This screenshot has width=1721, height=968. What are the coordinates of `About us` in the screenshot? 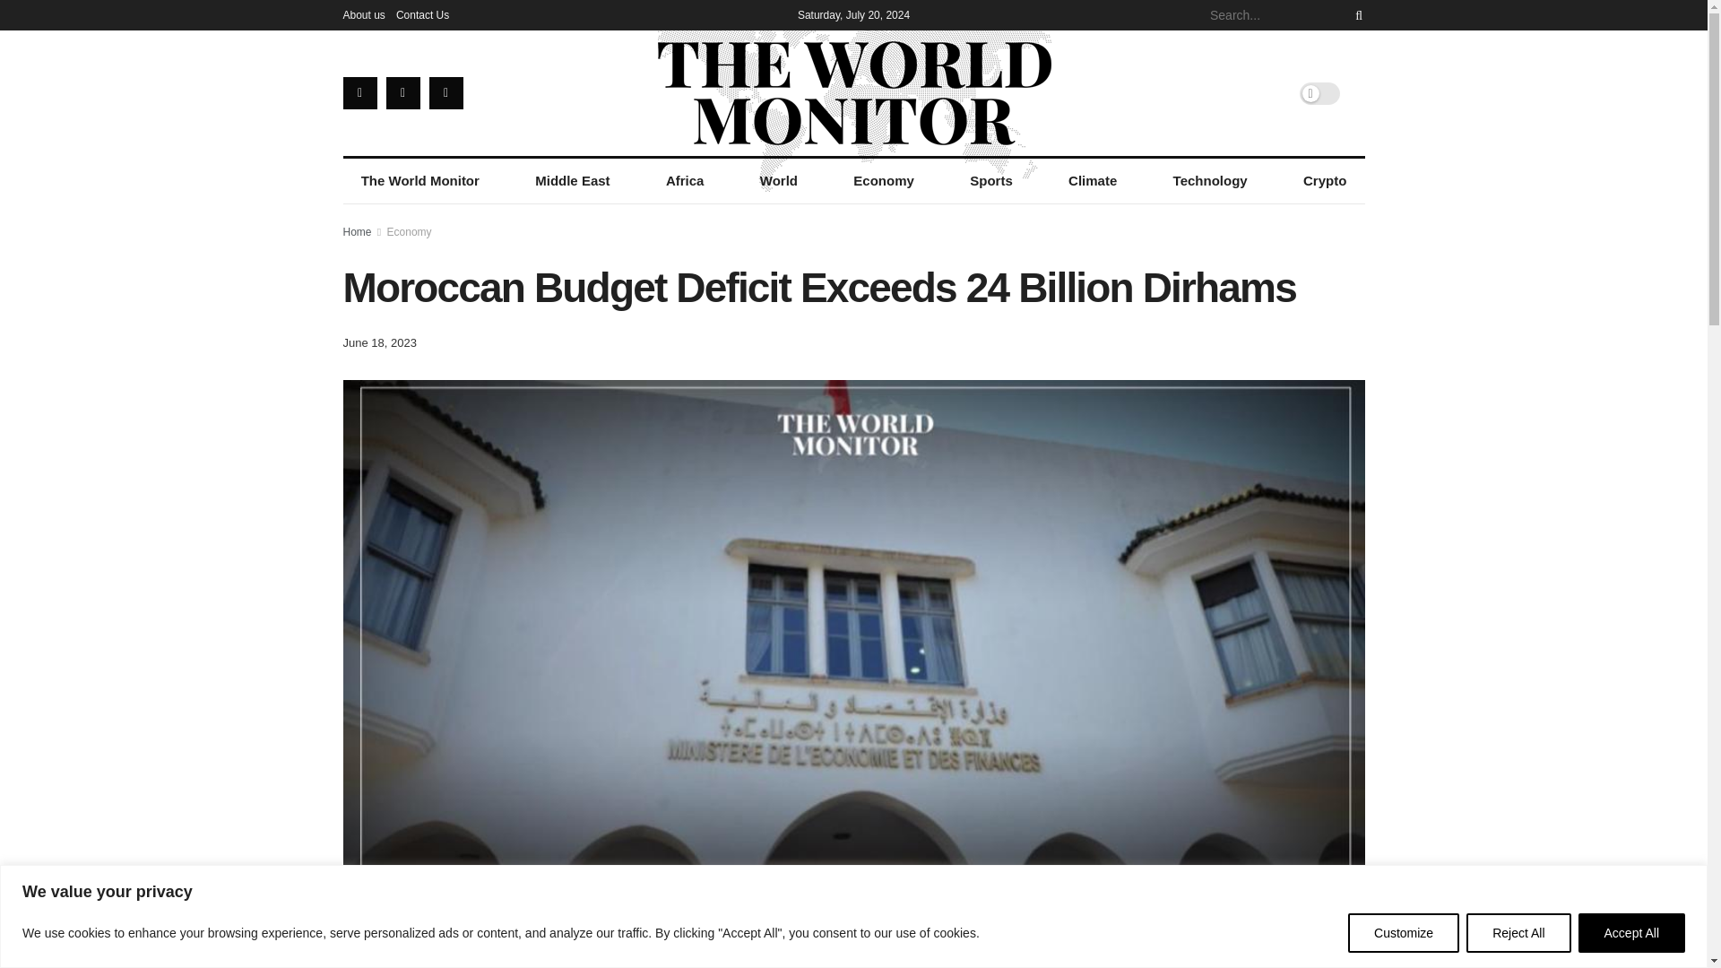 It's located at (363, 14).